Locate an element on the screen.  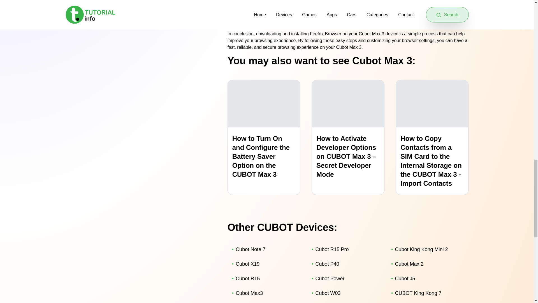
CUBOT Quest is located at coordinates (347, 302).